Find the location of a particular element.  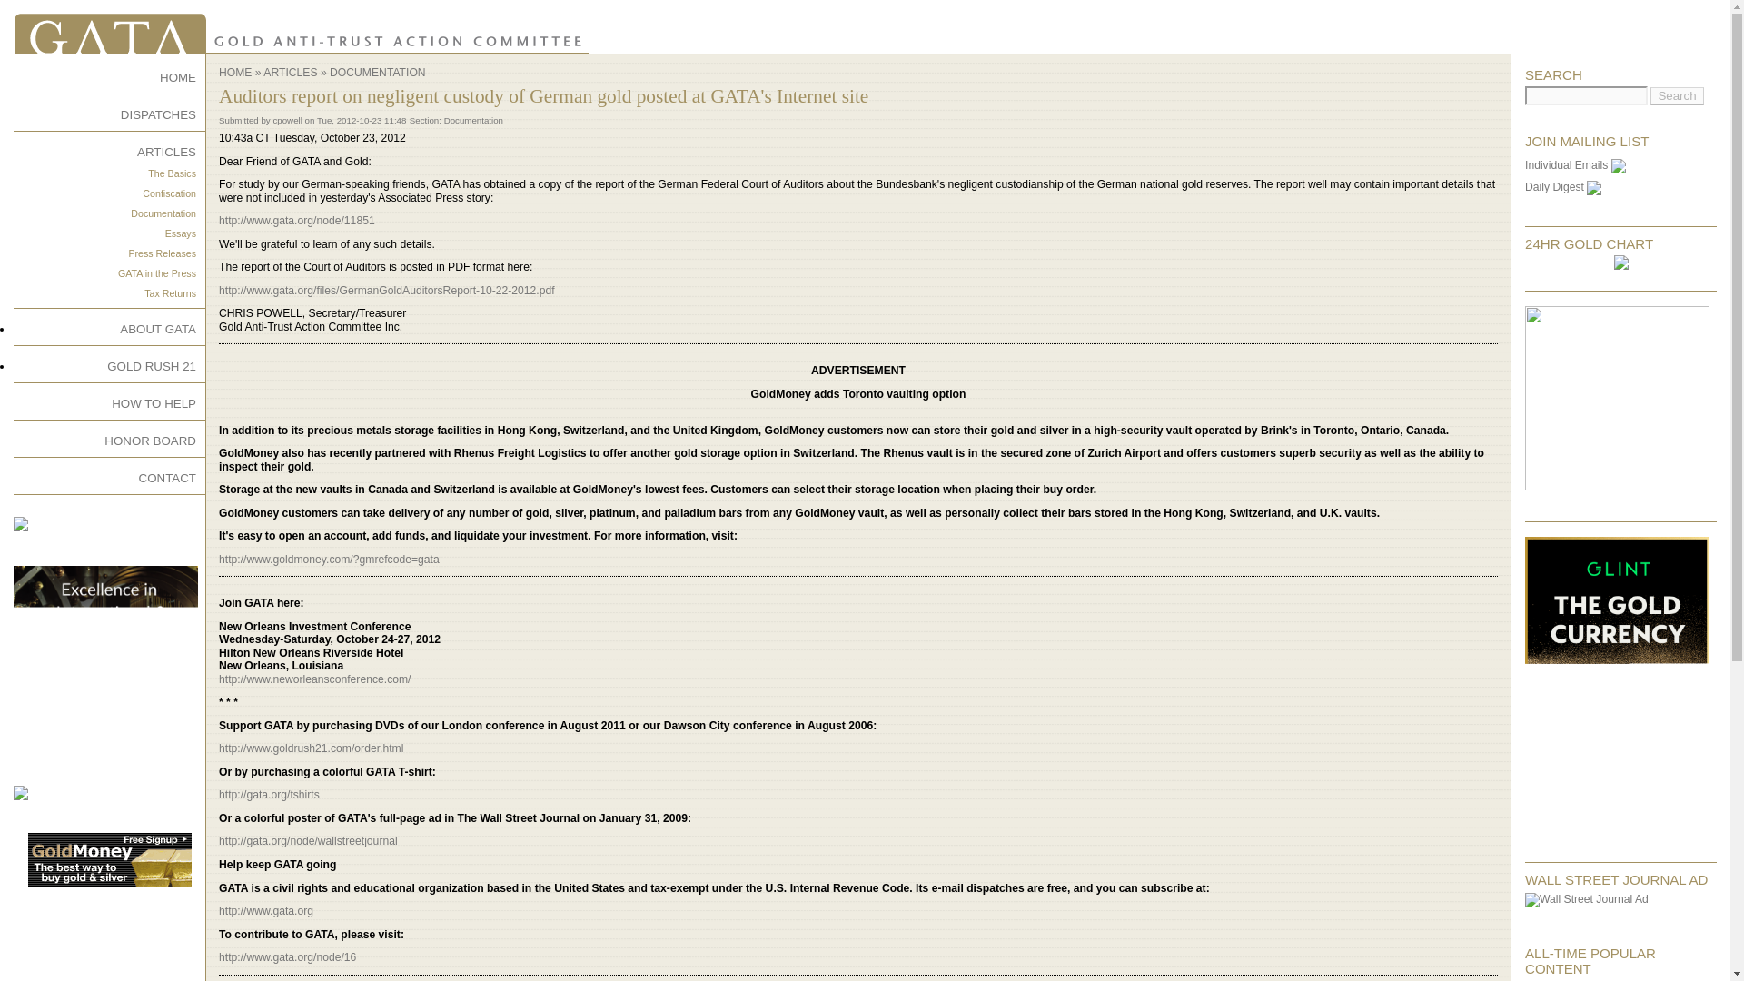

Tax Returns is located at coordinates (170, 293).